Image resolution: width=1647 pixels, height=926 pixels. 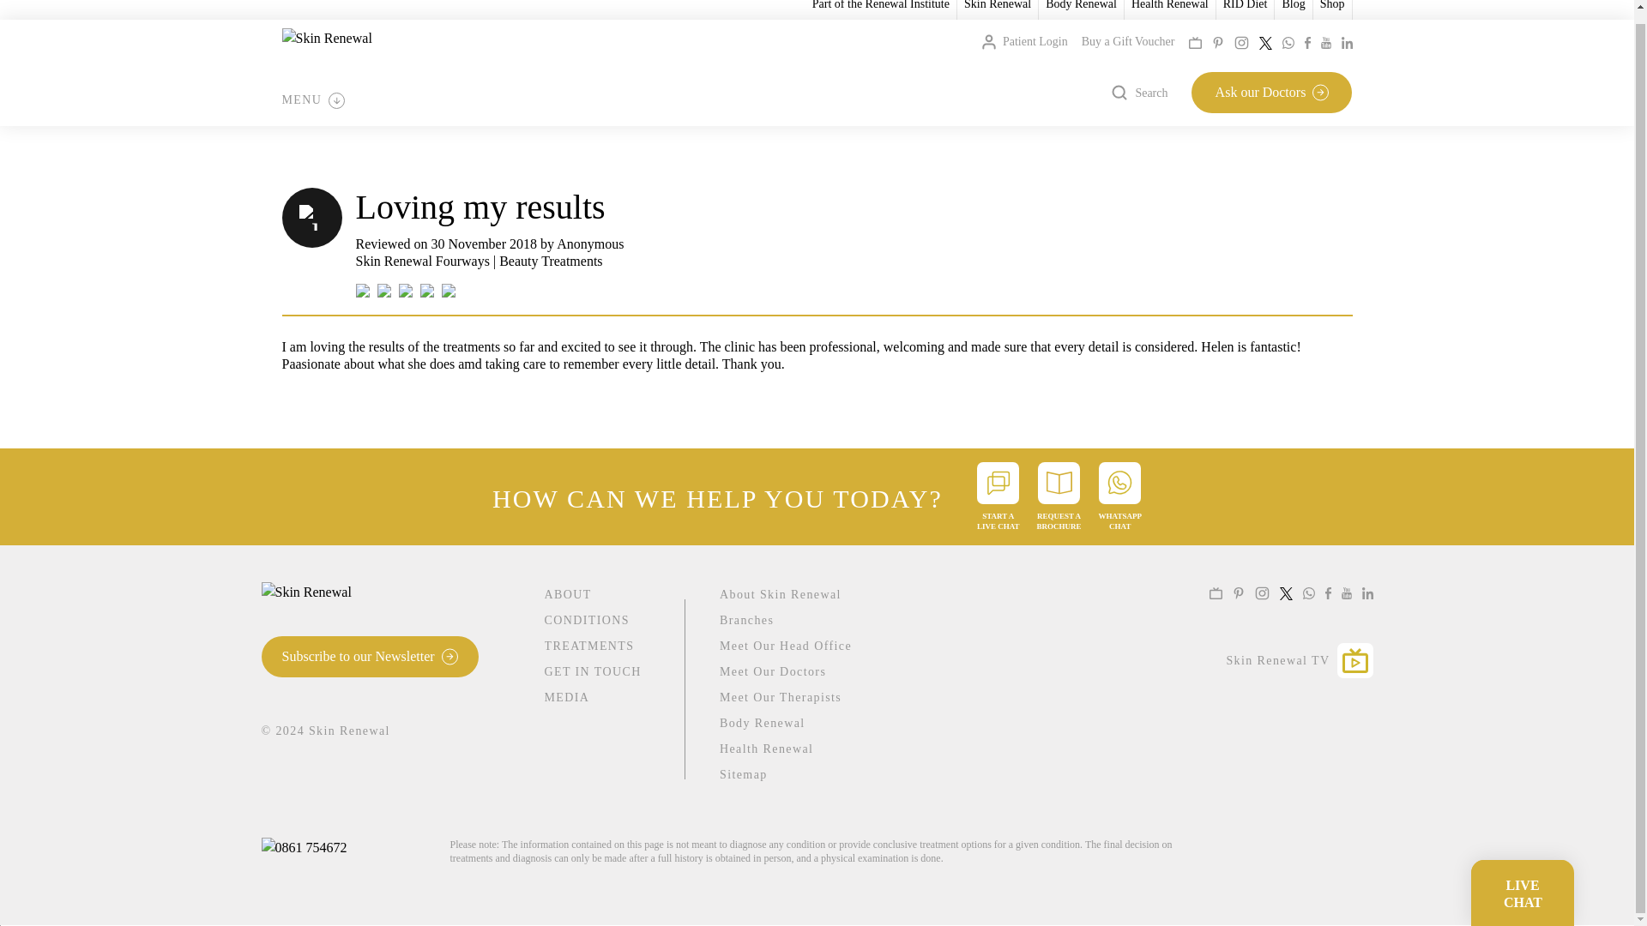 What do you see at coordinates (1170, 5) in the screenshot?
I see `Health Renewal` at bounding box center [1170, 5].